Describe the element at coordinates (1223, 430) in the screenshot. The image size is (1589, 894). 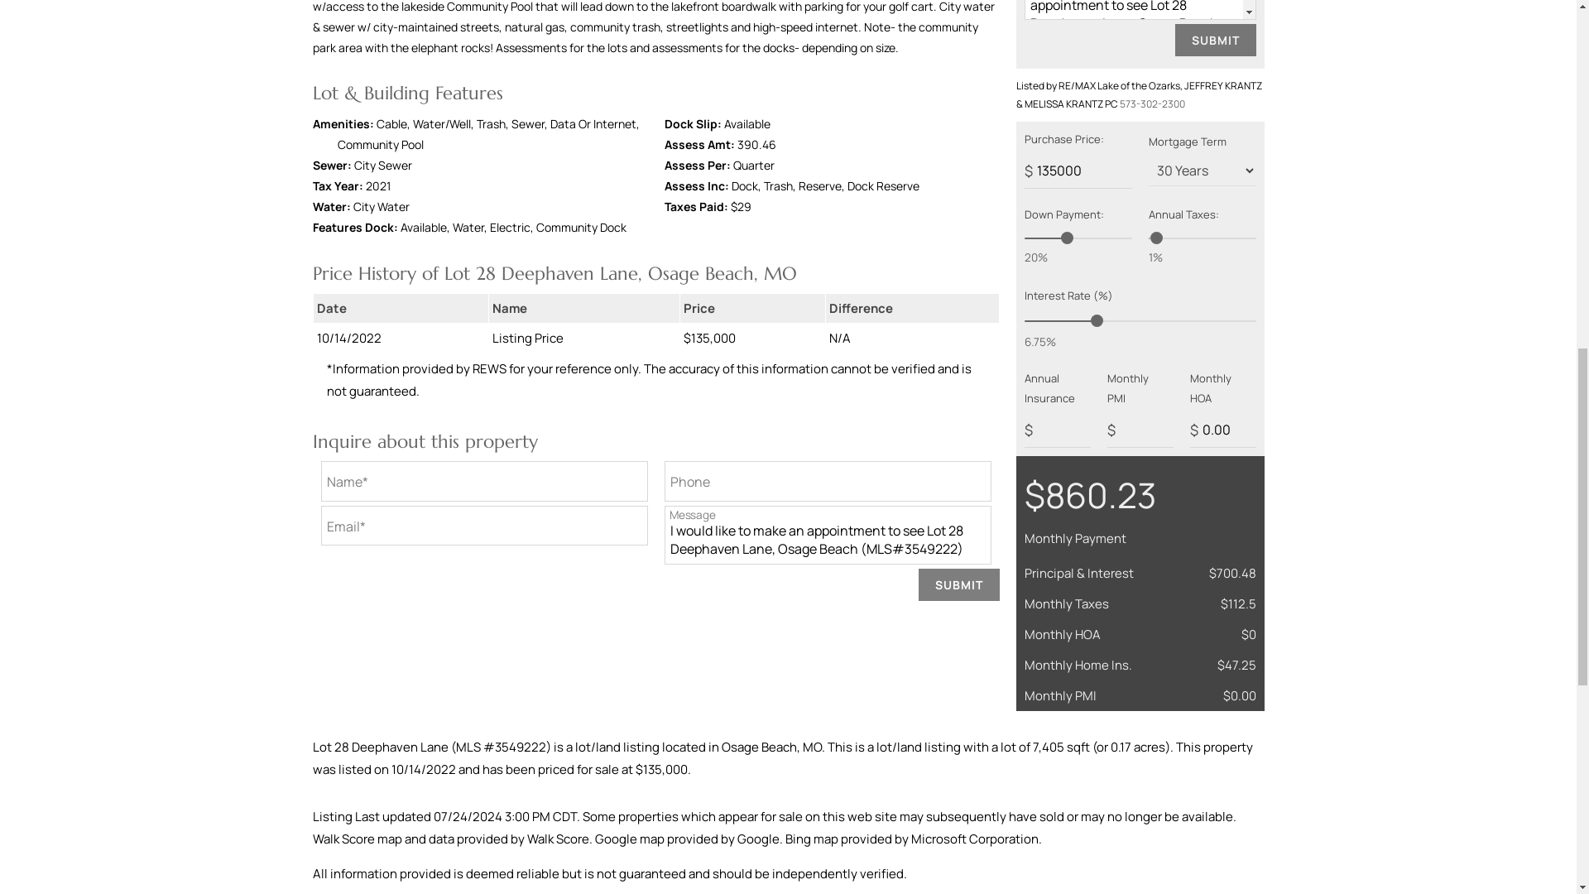
I see `0.00` at that location.